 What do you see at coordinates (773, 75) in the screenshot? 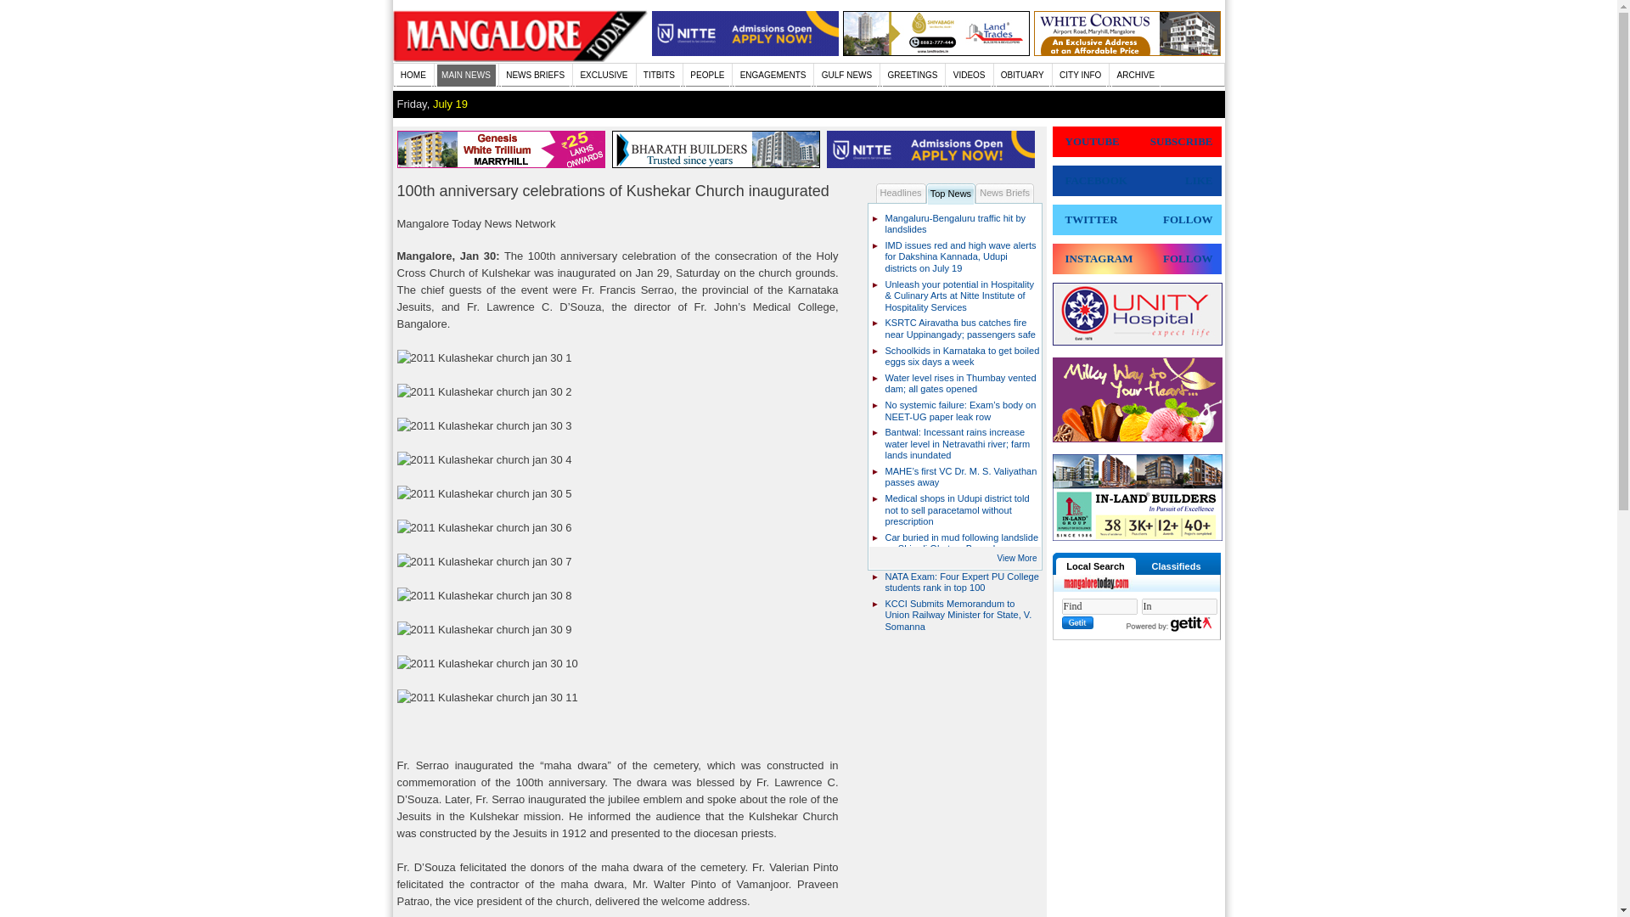
I see `ENGAGEMENTS` at bounding box center [773, 75].